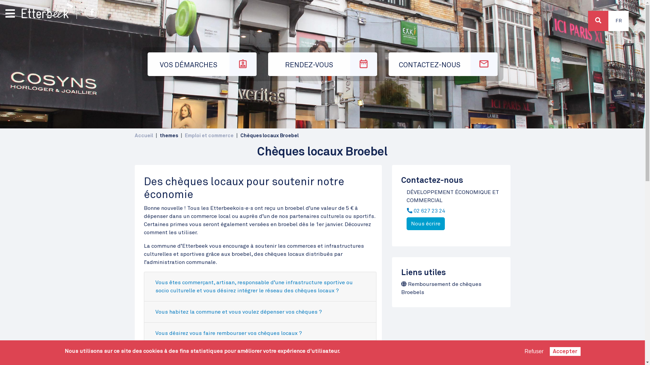  Describe the element at coordinates (47, 10) in the screenshot. I see `Accueil` at that location.